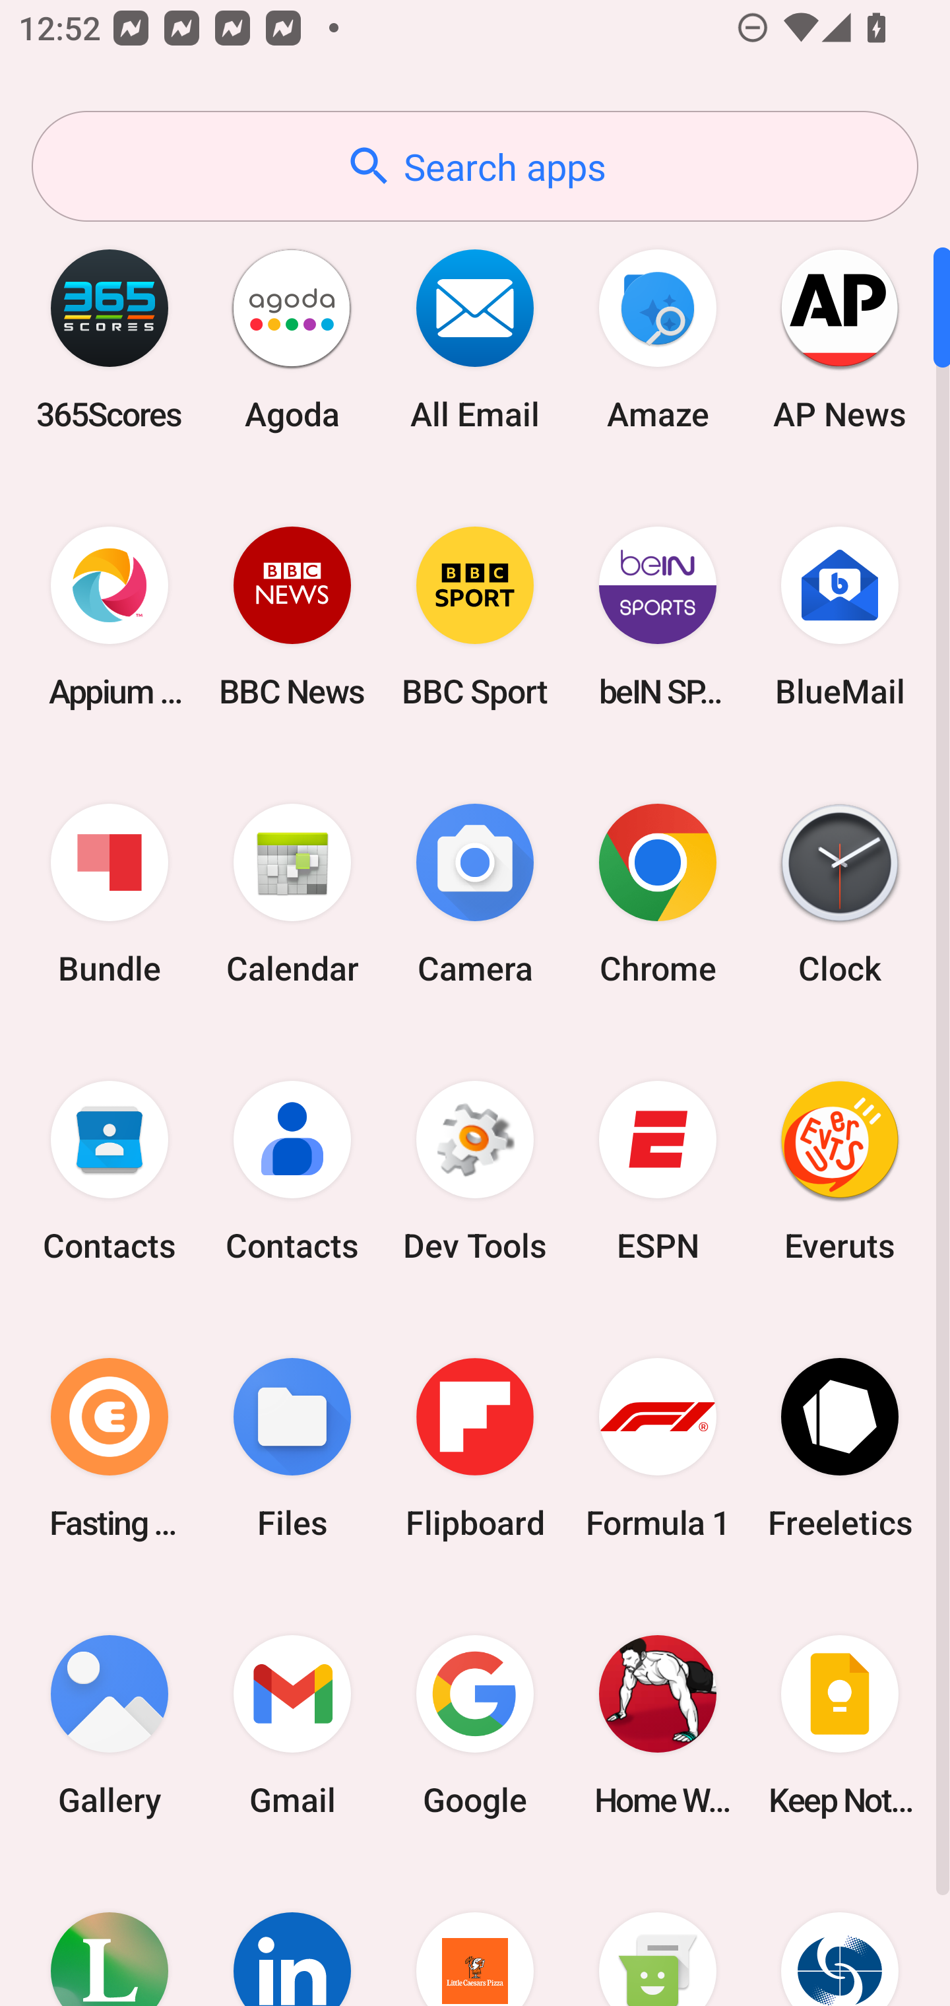 This screenshot has height=2006, width=950. What do you see at coordinates (110, 1448) in the screenshot?
I see `Fasting Coach` at bounding box center [110, 1448].